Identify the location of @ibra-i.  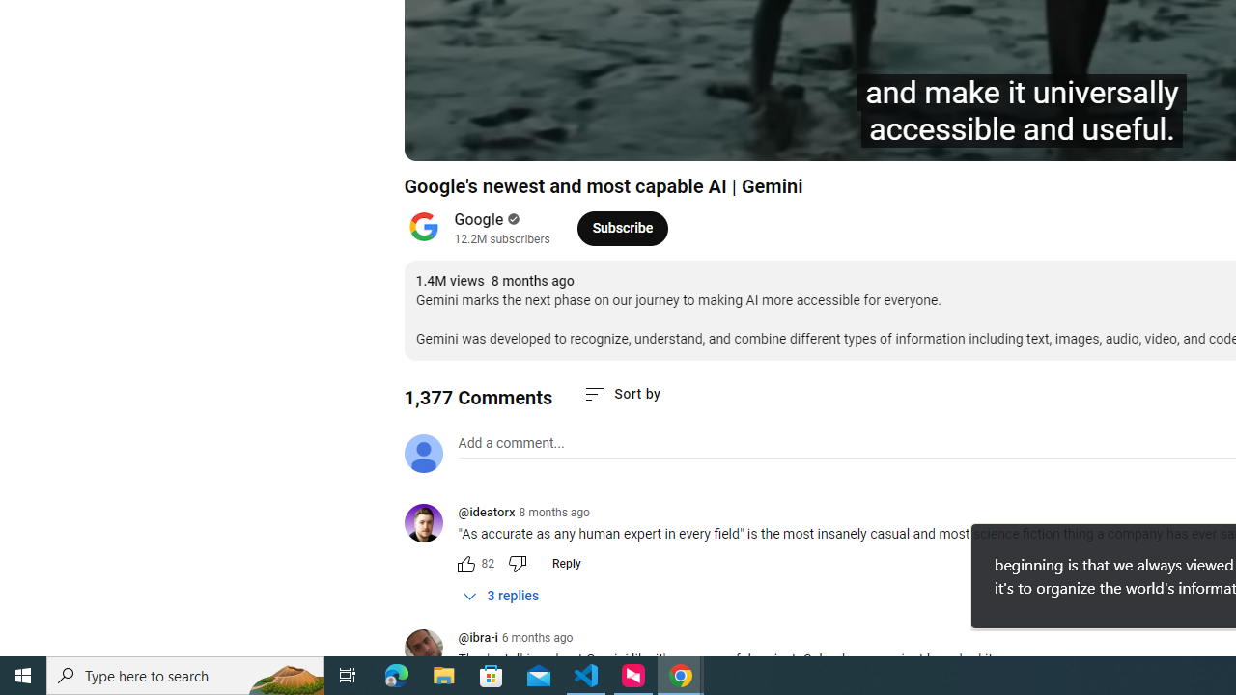
(477, 639).